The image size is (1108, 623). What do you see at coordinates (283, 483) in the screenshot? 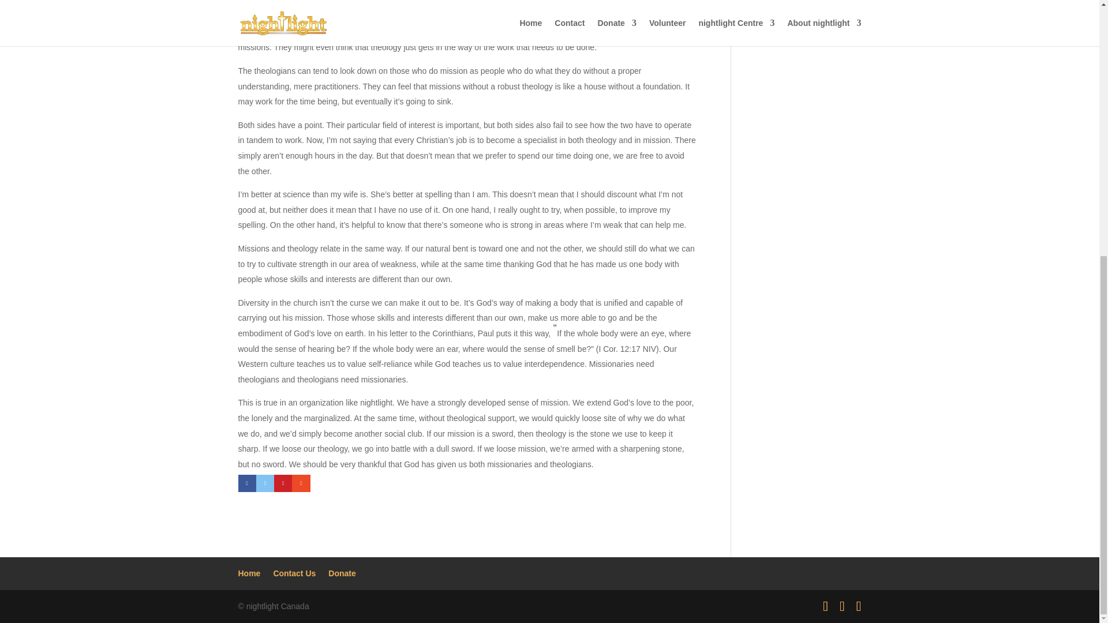
I see `Pinterest` at bounding box center [283, 483].